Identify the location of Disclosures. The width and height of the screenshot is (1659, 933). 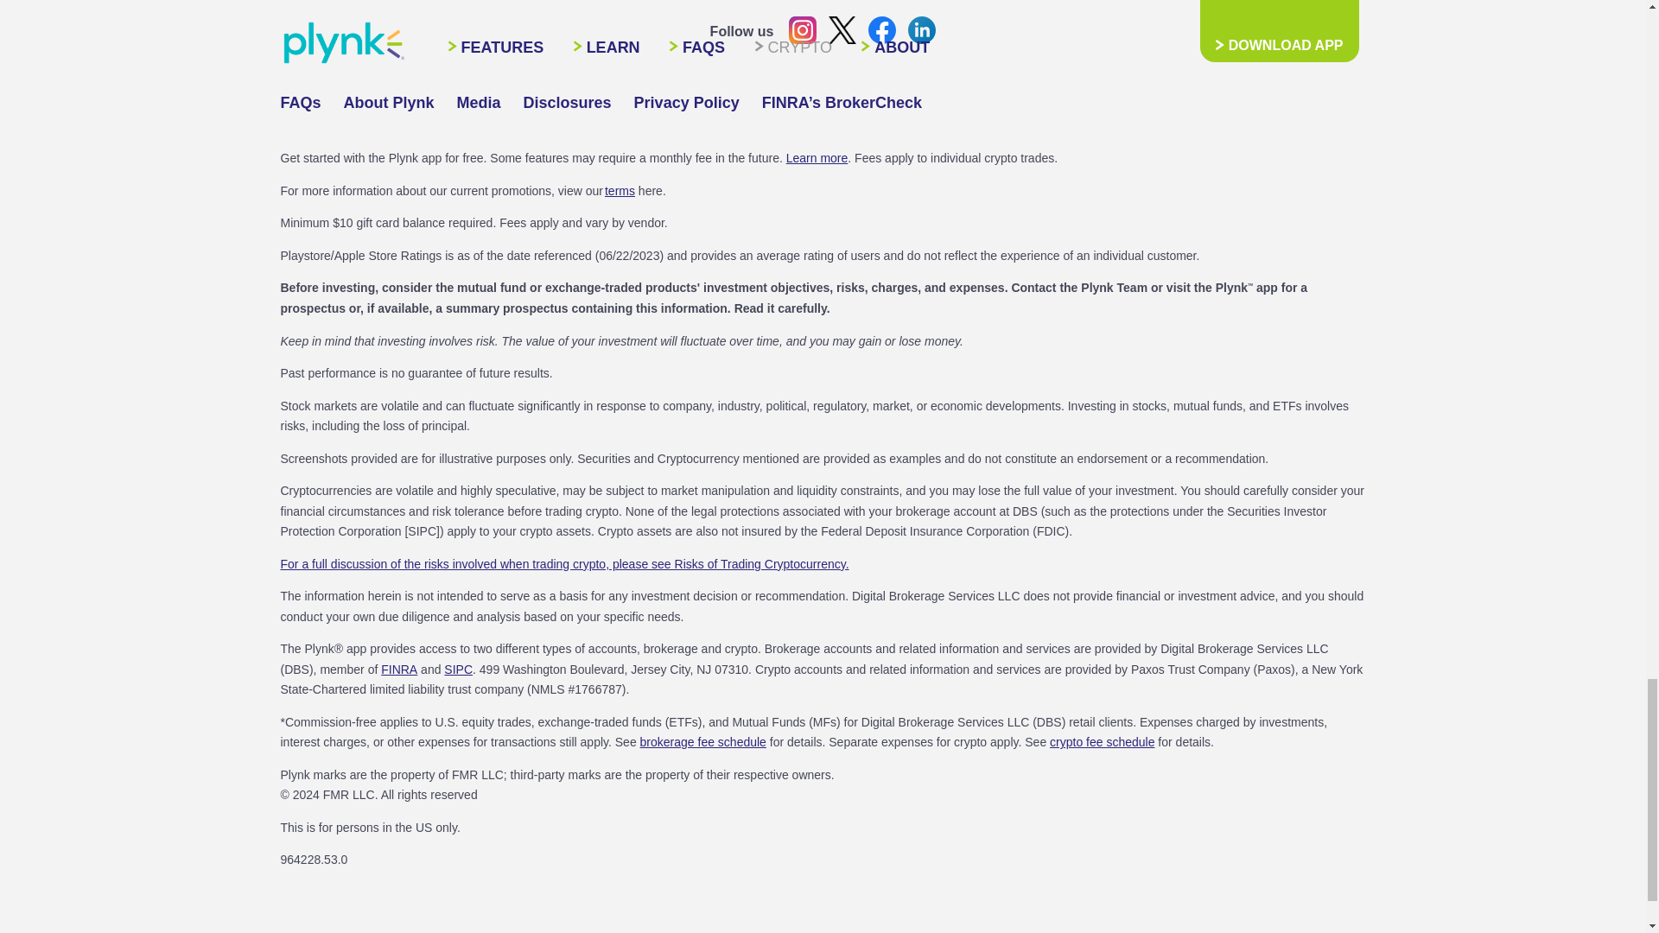
(458, 669).